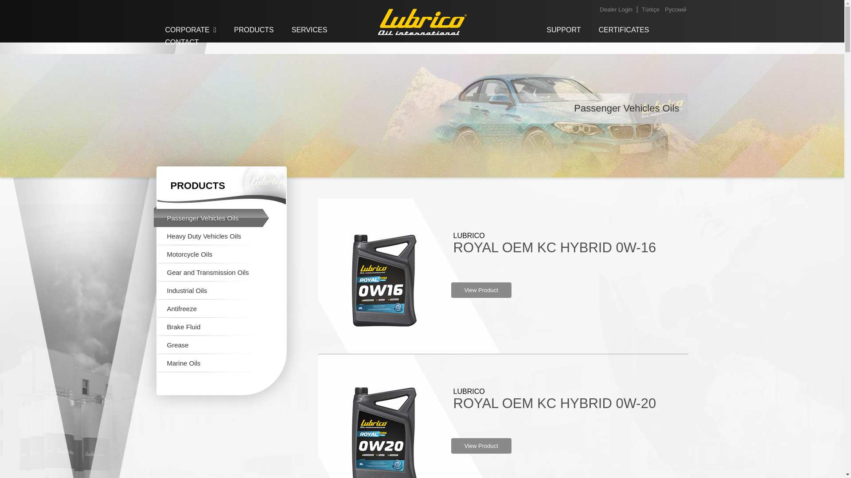 The height and width of the screenshot is (478, 851). Describe the element at coordinates (211, 218) in the screenshot. I see `Passenger Vehicles Oils` at that location.